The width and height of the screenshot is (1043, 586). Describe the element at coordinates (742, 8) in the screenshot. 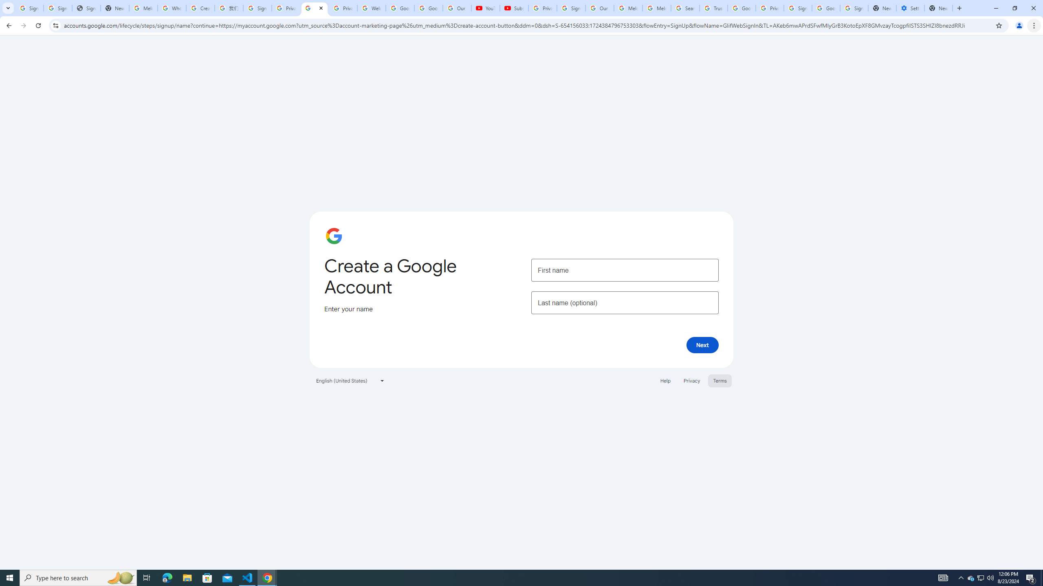

I see `Google Ads - Sign in` at that location.